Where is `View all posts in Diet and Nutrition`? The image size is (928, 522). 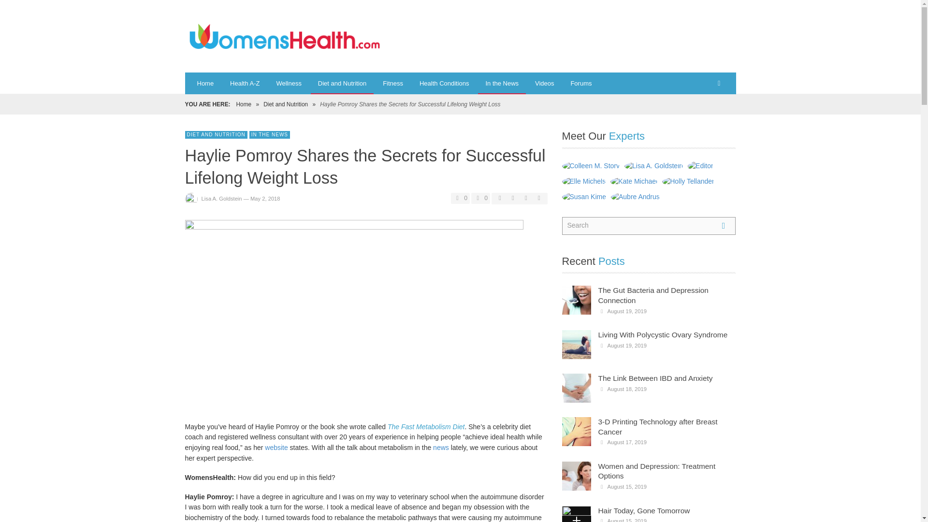 View all posts in Diet and Nutrition is located at coordinates (216, 135).